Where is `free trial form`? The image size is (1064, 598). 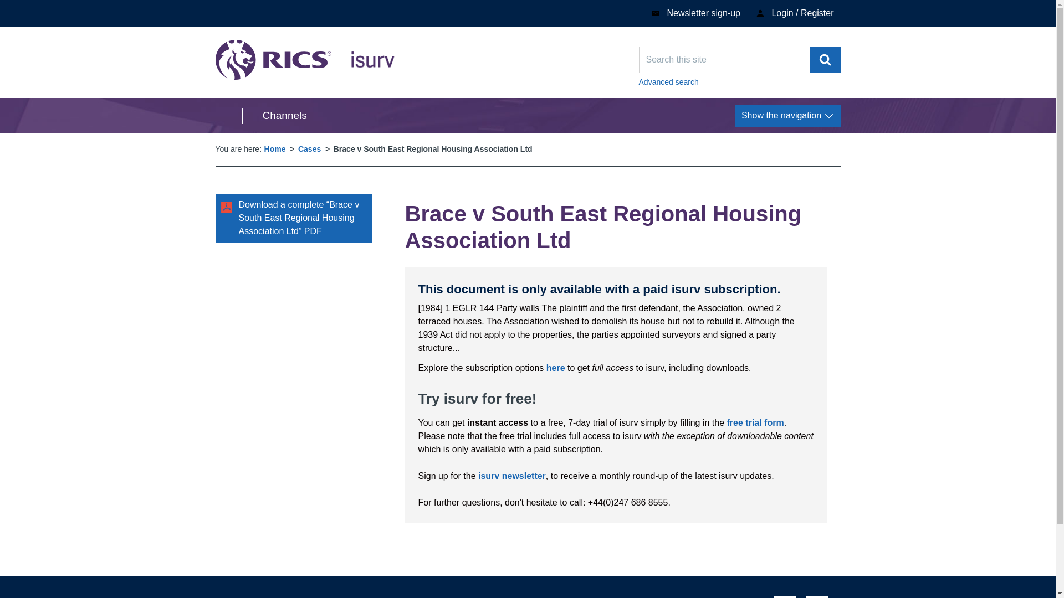
free trial form is located at coordinates (825, 60).